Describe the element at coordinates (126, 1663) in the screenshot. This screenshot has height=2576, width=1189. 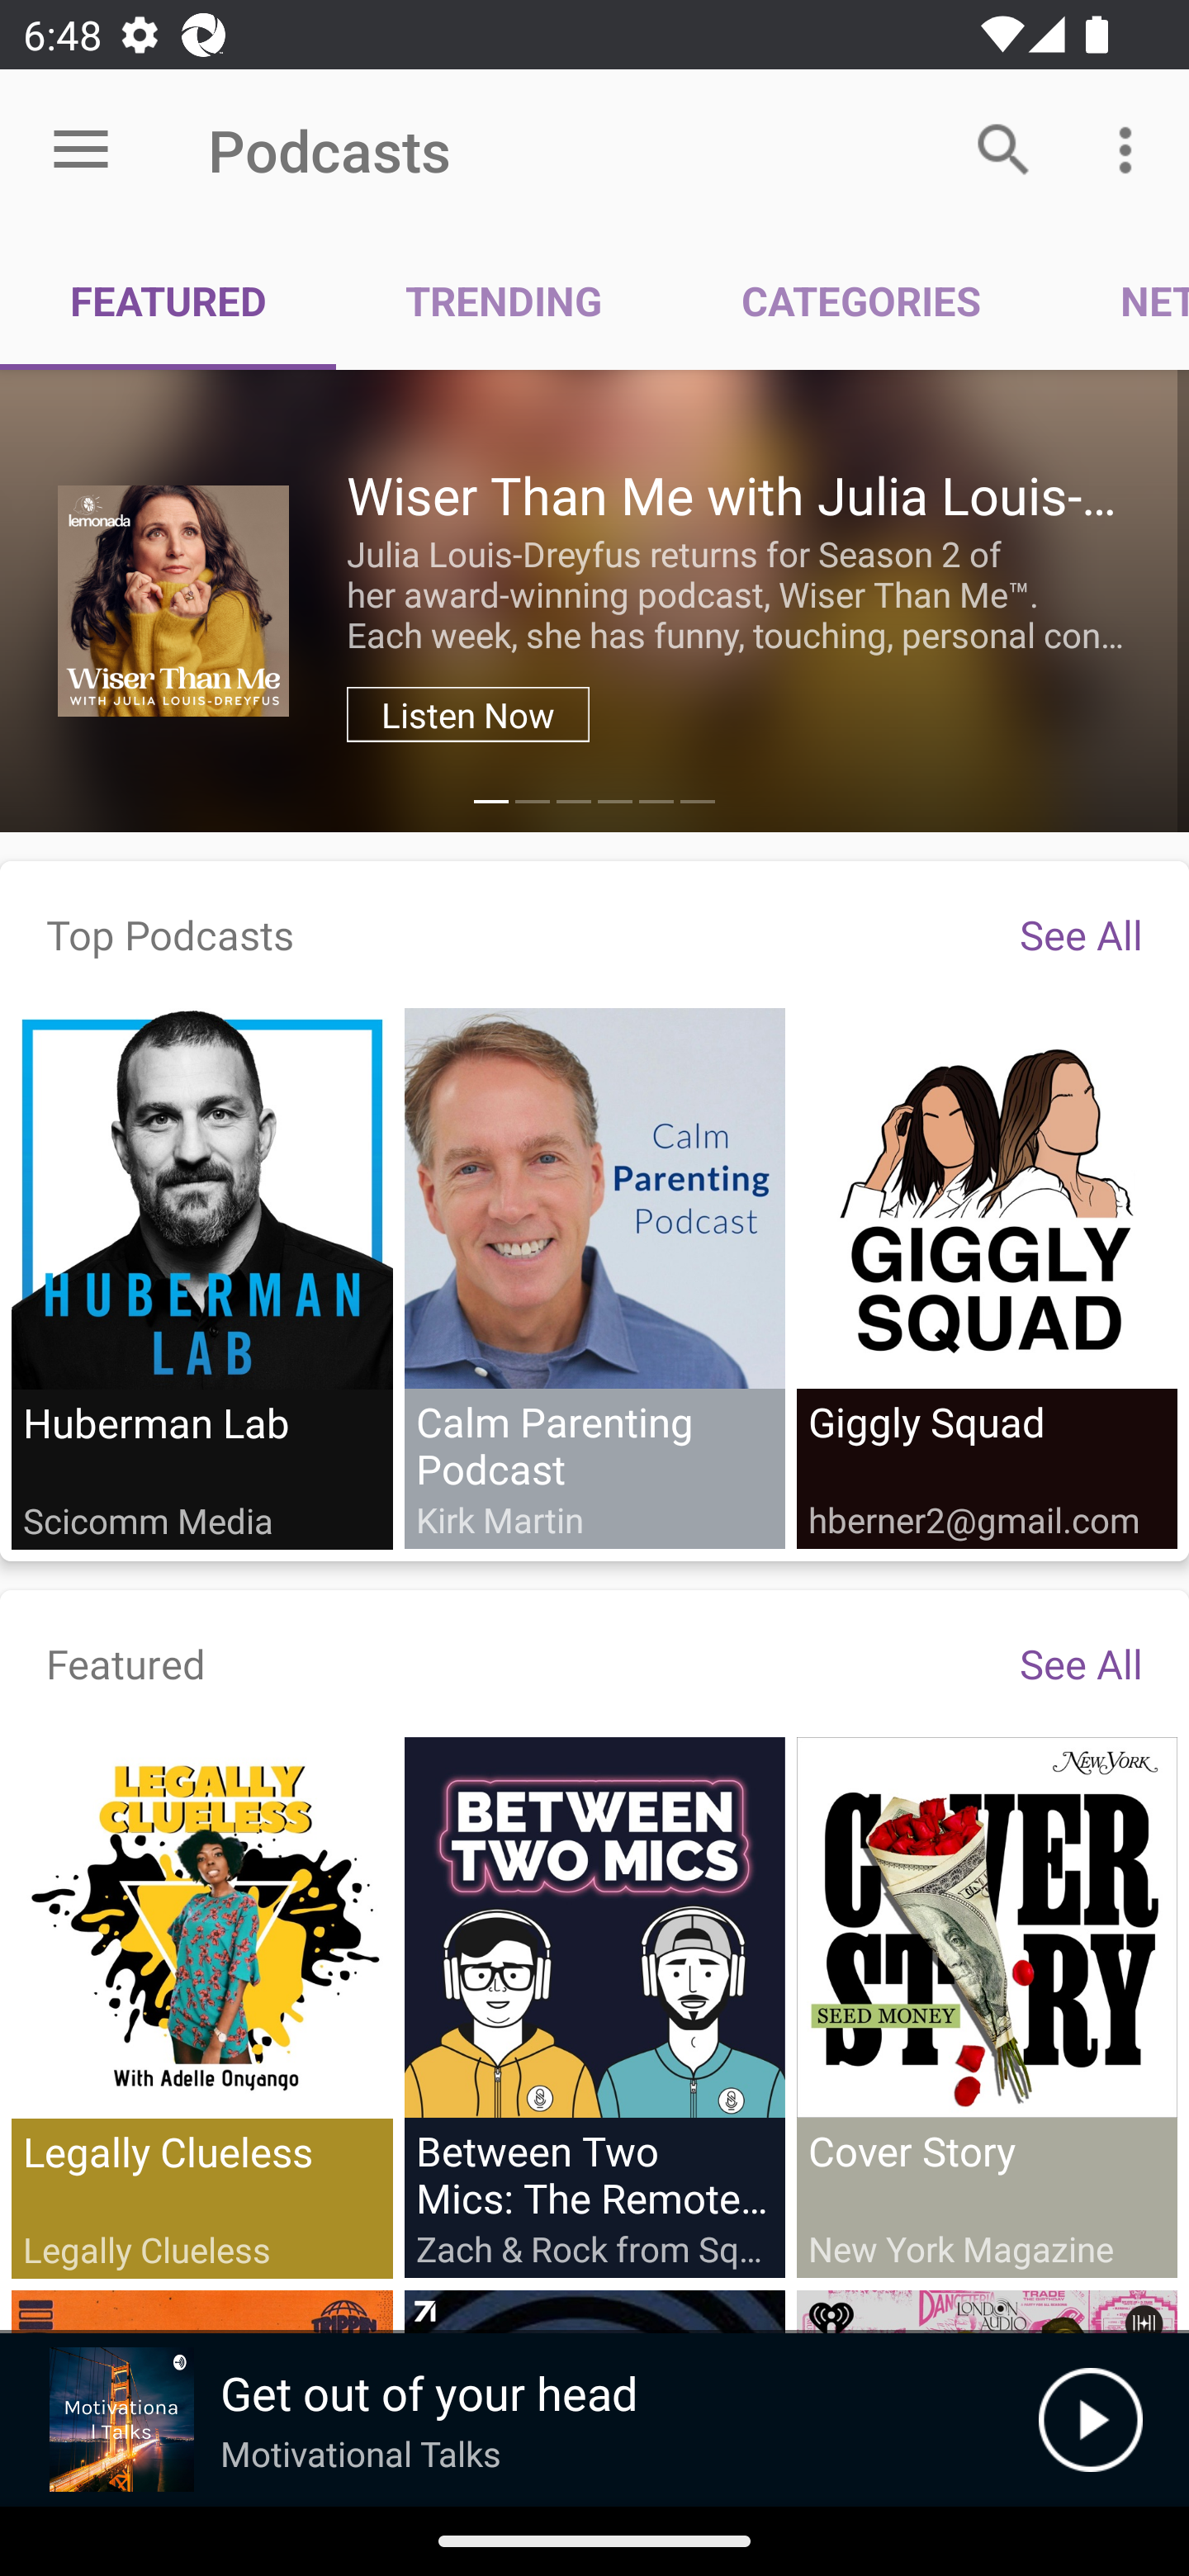
I see `Featured` at that location.